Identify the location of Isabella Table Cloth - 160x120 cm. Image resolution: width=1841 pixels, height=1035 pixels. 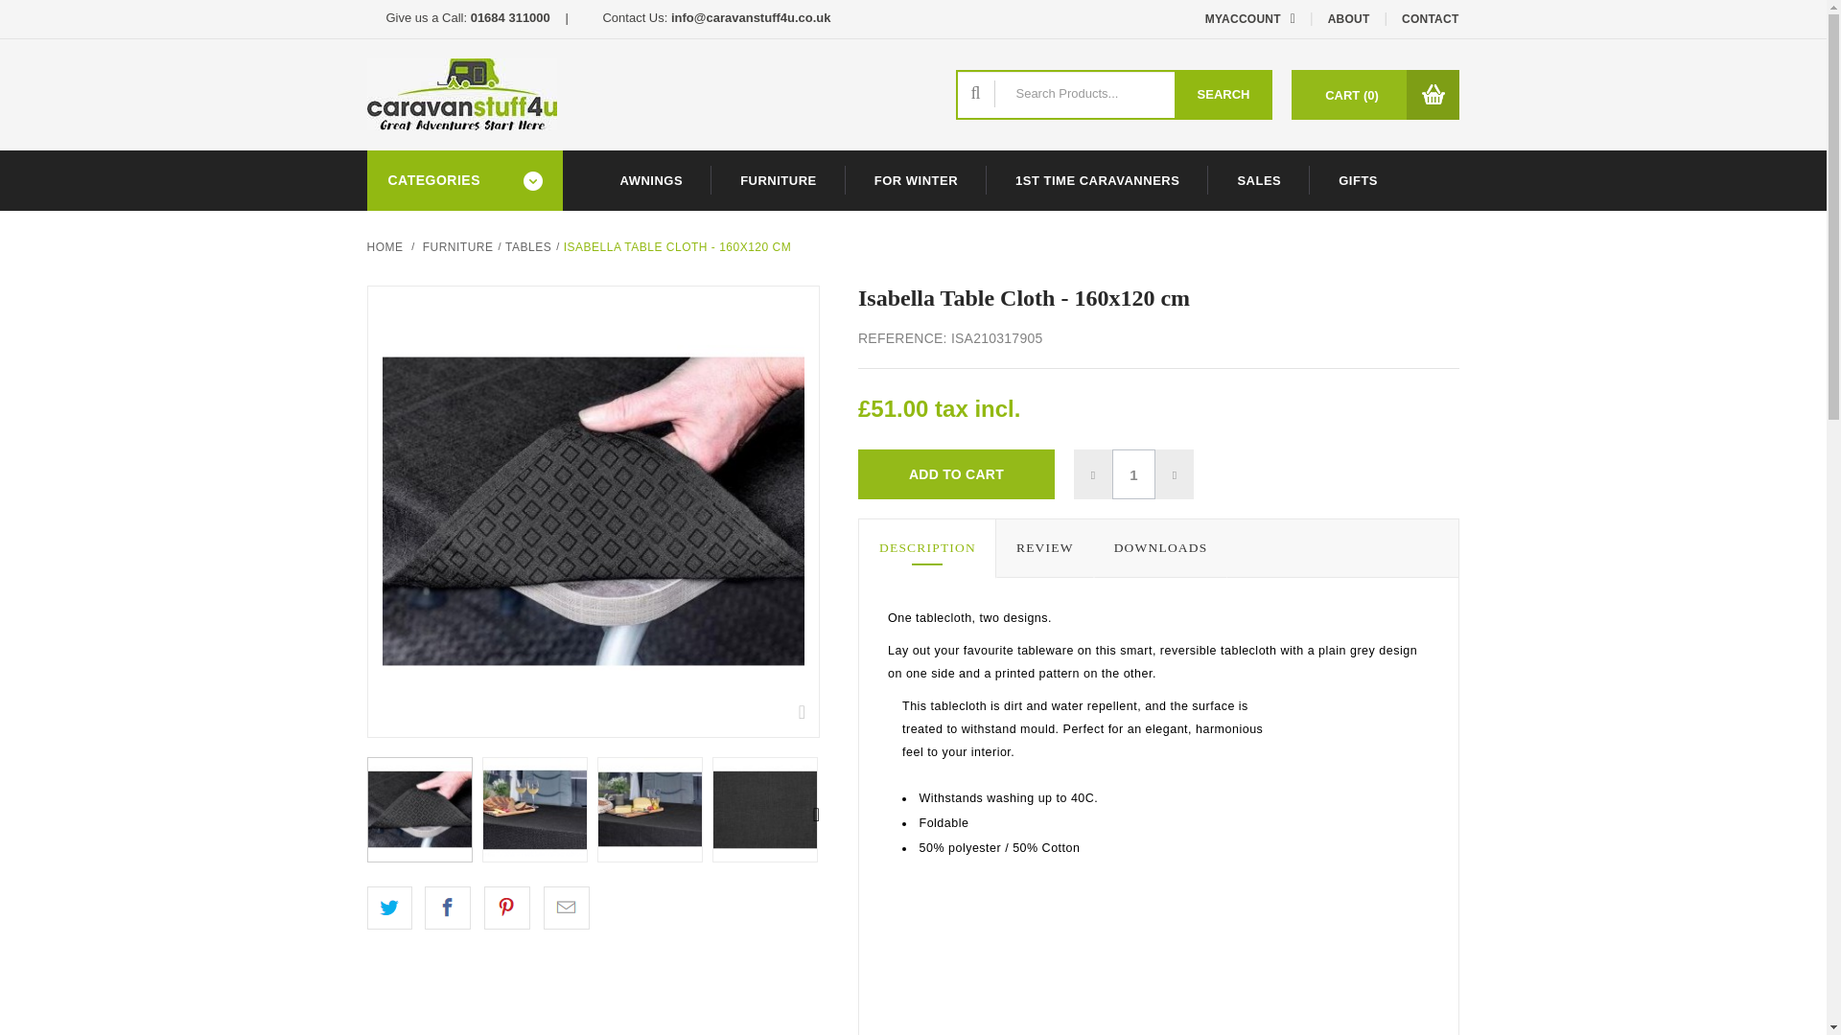
(420, 809).